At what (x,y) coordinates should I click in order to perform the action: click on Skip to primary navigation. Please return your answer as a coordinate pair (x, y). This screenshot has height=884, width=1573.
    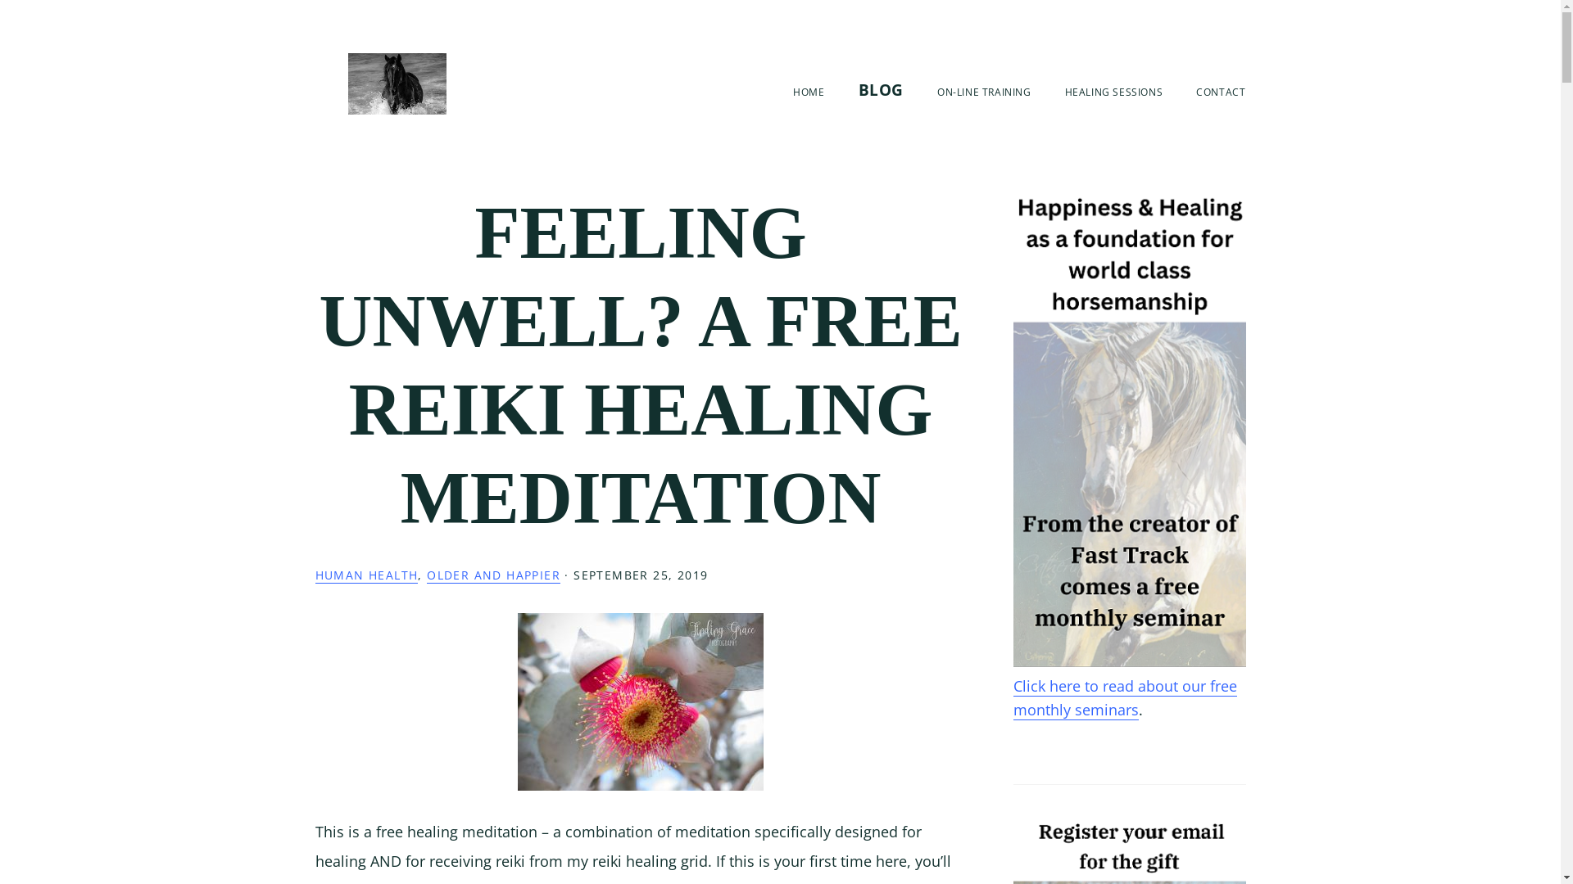
    Looking at the image, I should click on (190, 0).